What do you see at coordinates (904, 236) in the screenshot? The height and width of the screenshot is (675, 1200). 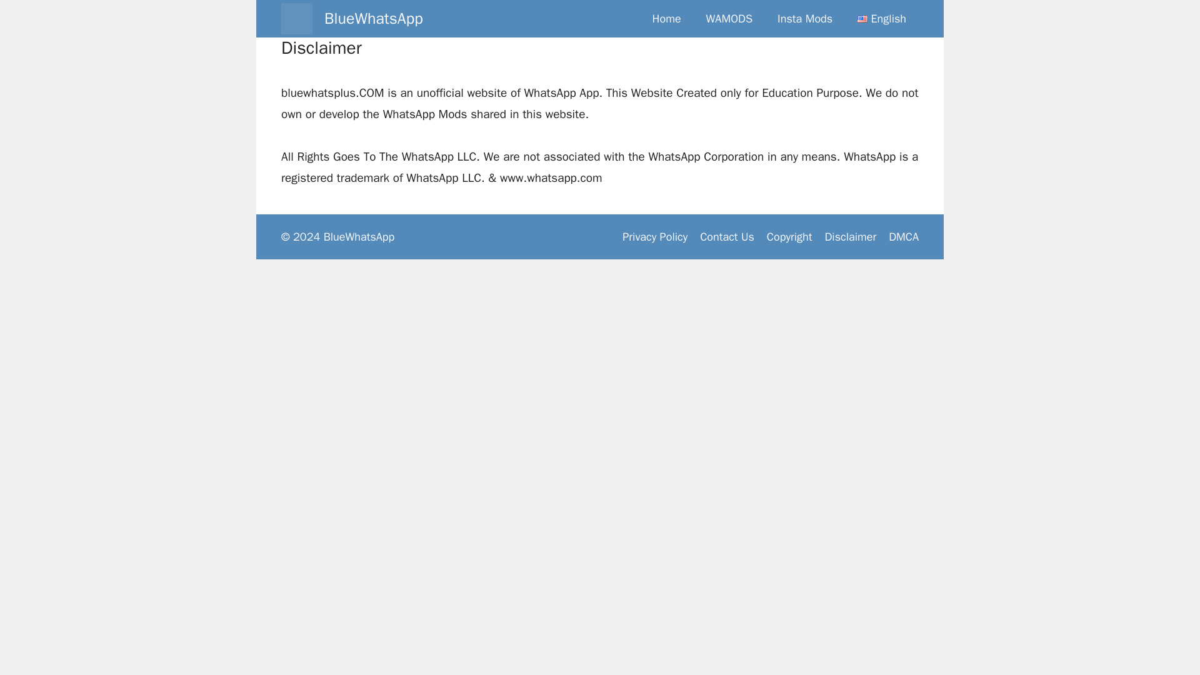 I see `DMCA` at bounding box center [904, 236].